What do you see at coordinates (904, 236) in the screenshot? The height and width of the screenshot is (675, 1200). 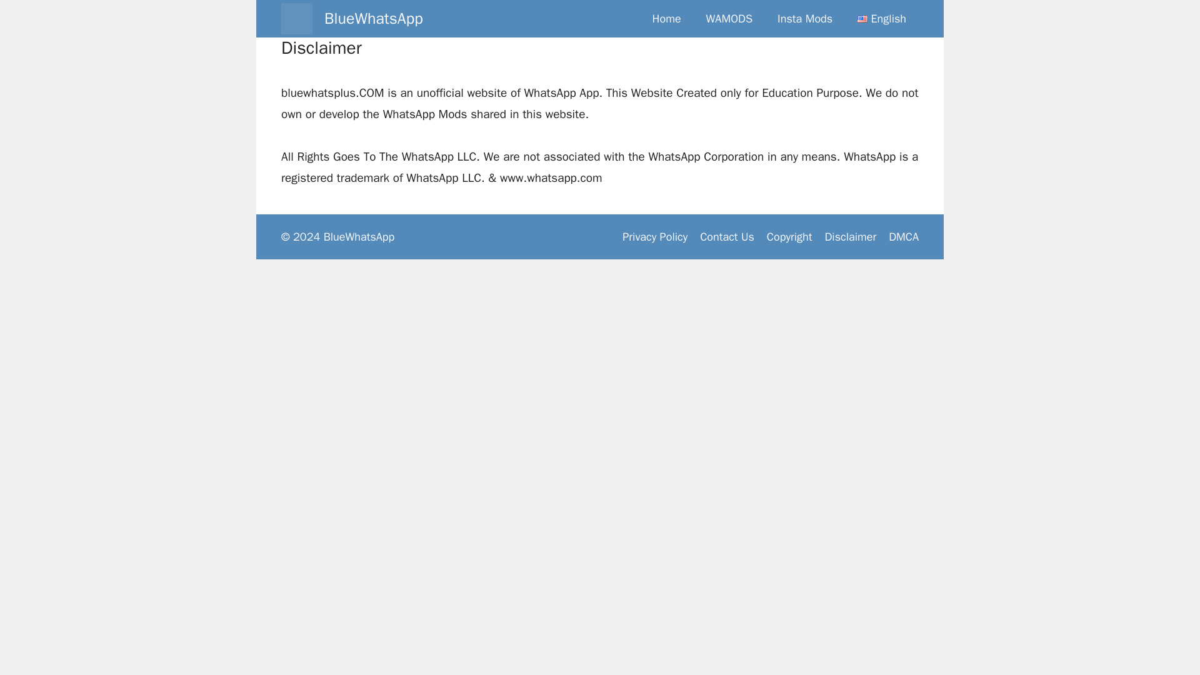 I see `DMCA` at bounding box center [904, 236].